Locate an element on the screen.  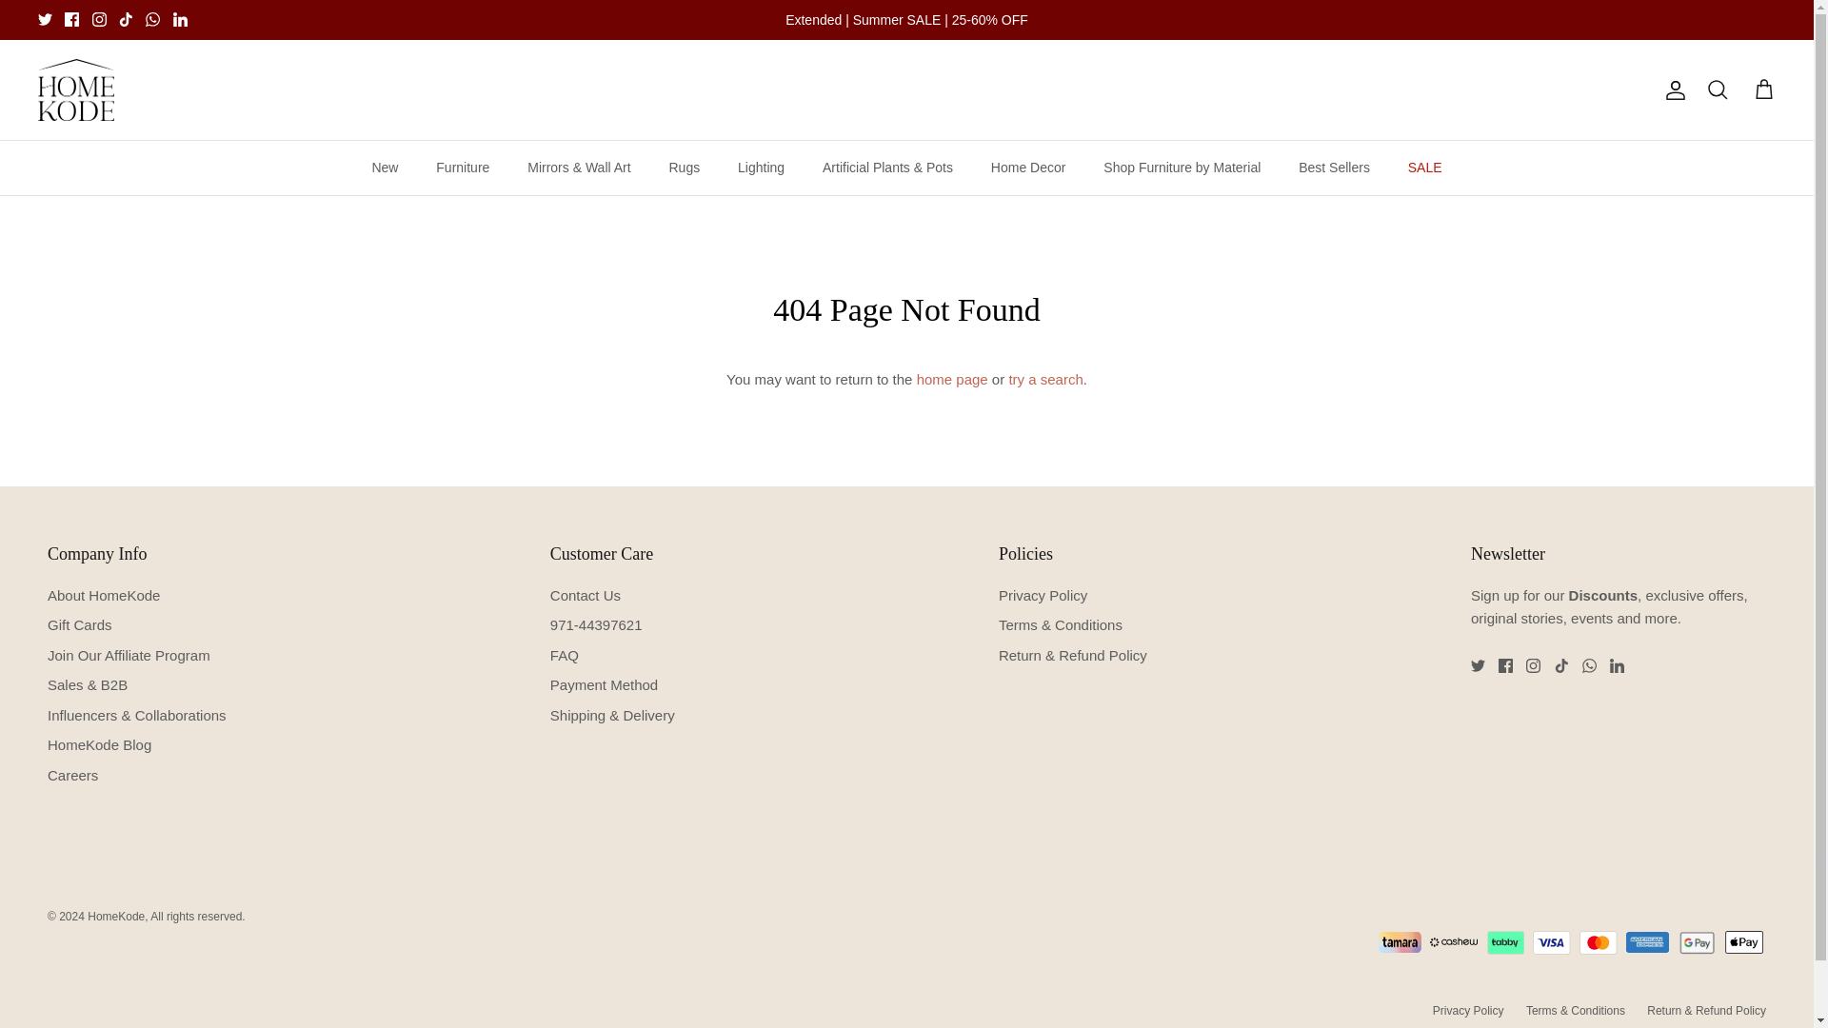
Mastercard is located at coordinates (1598, 942).